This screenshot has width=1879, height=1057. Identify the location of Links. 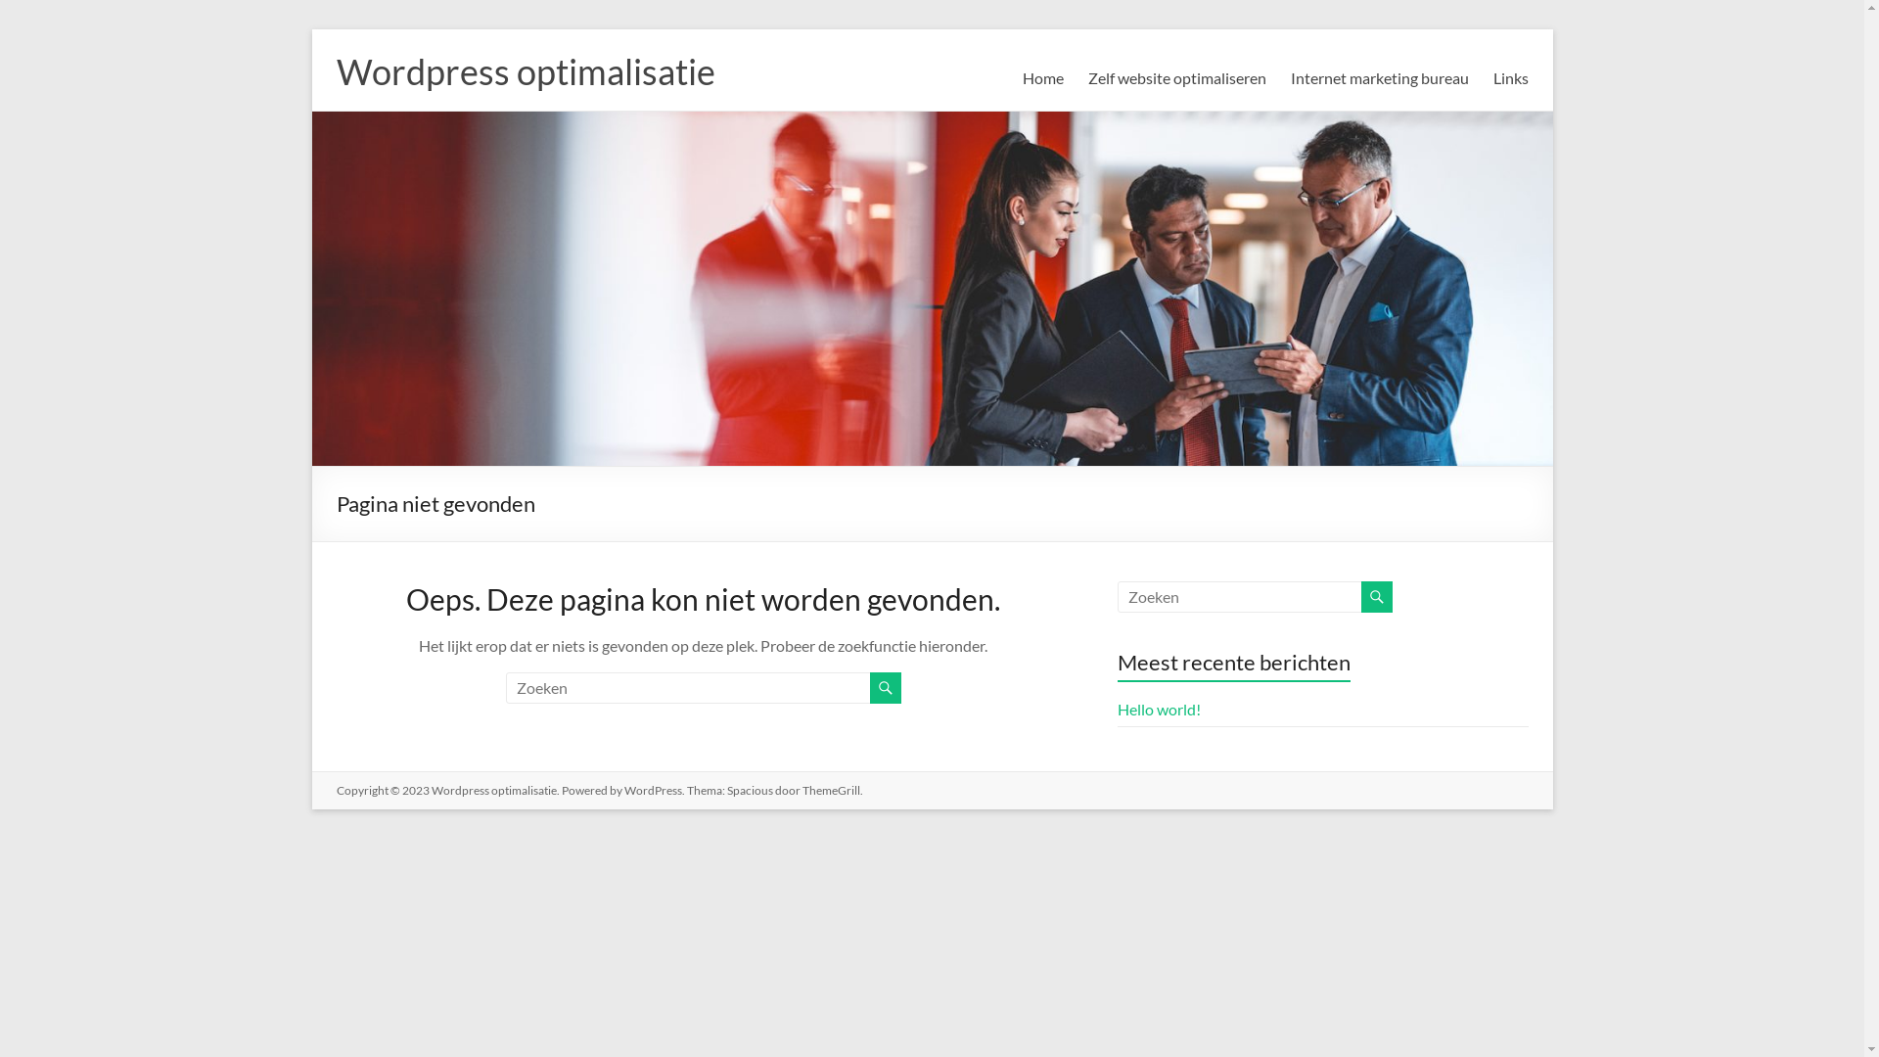
(1511, 78).